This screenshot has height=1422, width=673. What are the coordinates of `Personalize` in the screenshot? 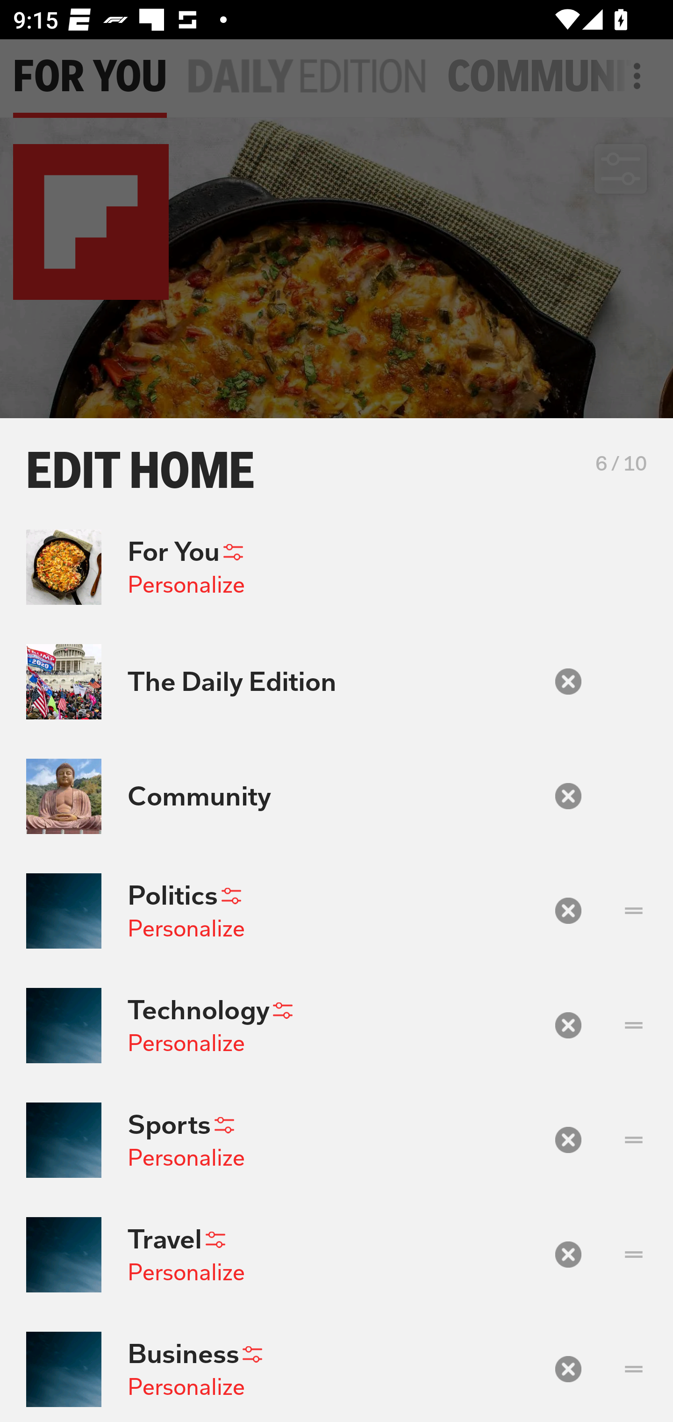 It's located at (186, 928).